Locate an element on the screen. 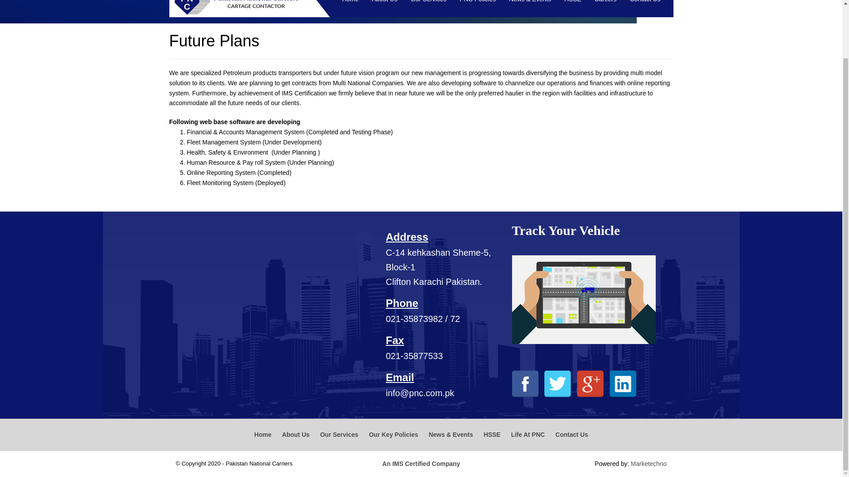 Image resolution: width=849 pixels, height=477 pixels. Careers is located at coordinates (605, 7).